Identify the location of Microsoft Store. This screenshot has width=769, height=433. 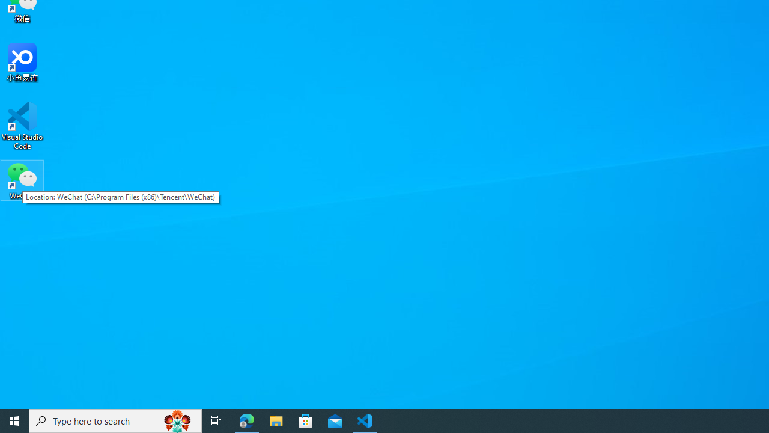
(306, 421).